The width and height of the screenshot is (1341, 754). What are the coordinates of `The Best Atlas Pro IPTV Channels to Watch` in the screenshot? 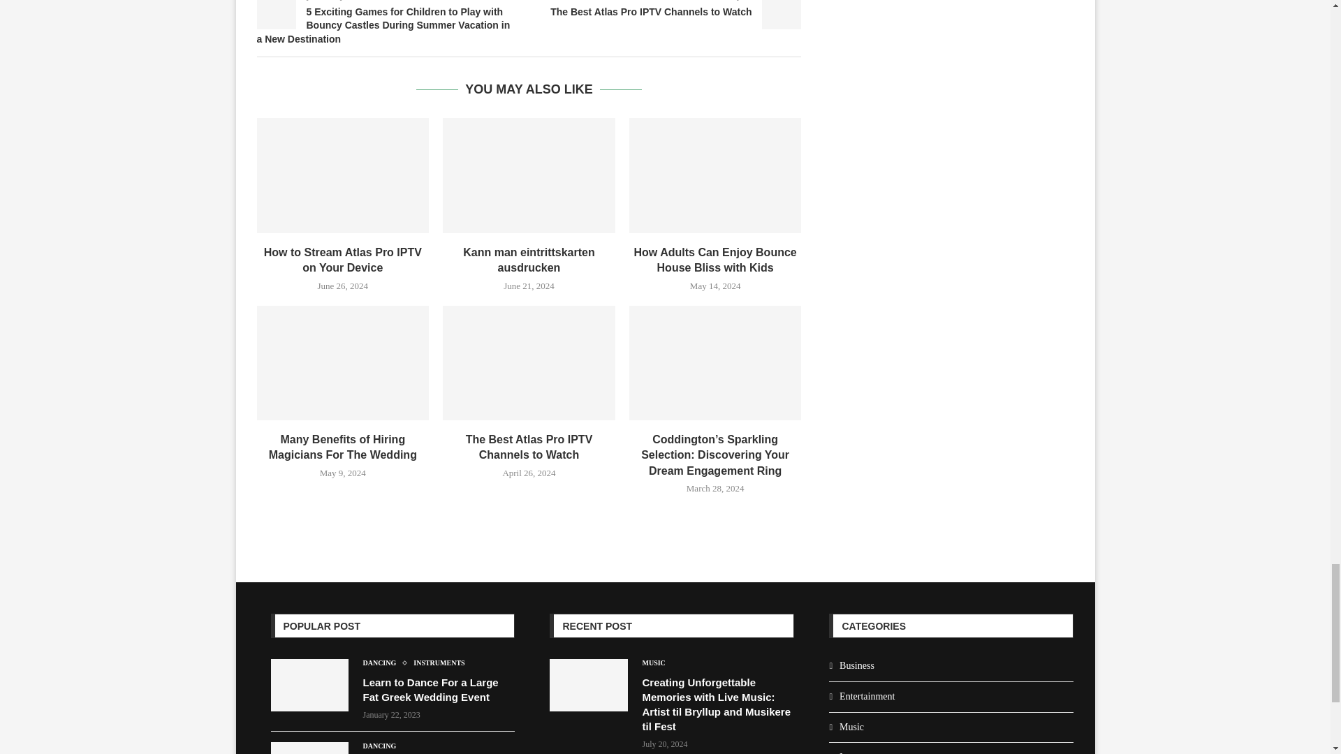 It's located at (529, 363).